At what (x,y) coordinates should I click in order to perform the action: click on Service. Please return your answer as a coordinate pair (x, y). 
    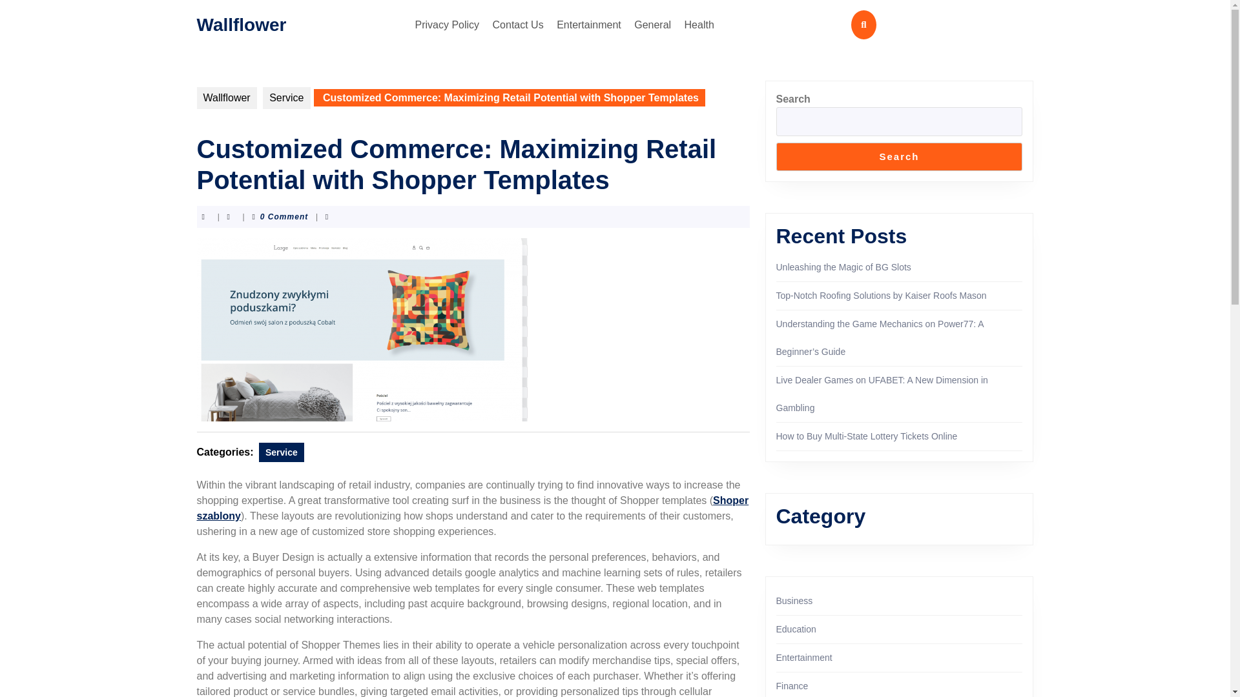
    Looking at the image, I should click on (287, 98).